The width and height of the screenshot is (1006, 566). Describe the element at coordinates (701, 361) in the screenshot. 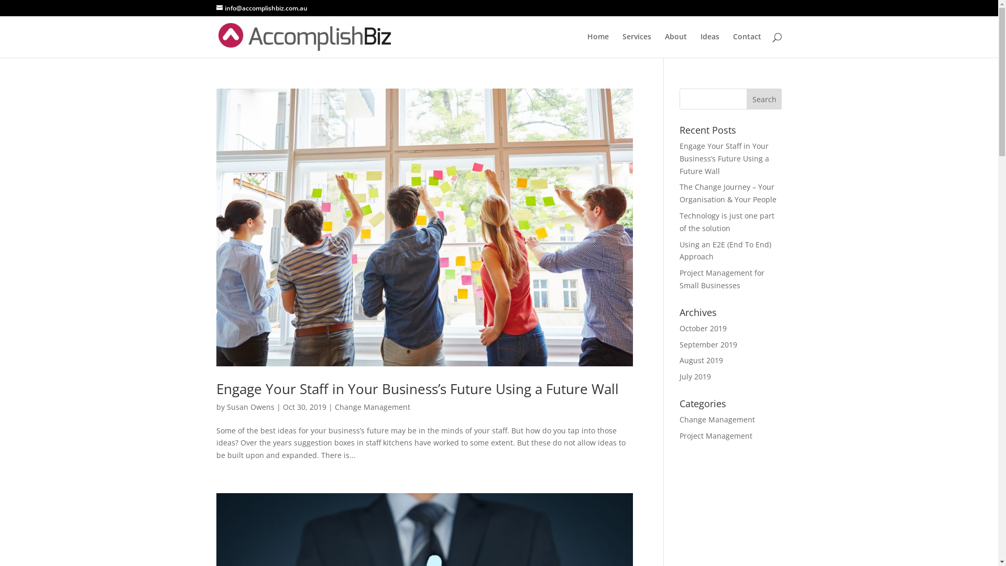

I see `August 2019` at that location.